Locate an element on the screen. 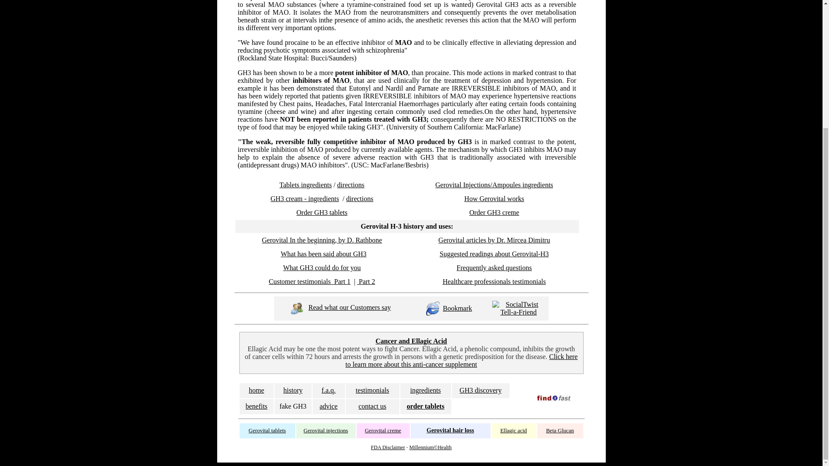  Cancer and Ellagic Acid is located at coordinates (411, 341).